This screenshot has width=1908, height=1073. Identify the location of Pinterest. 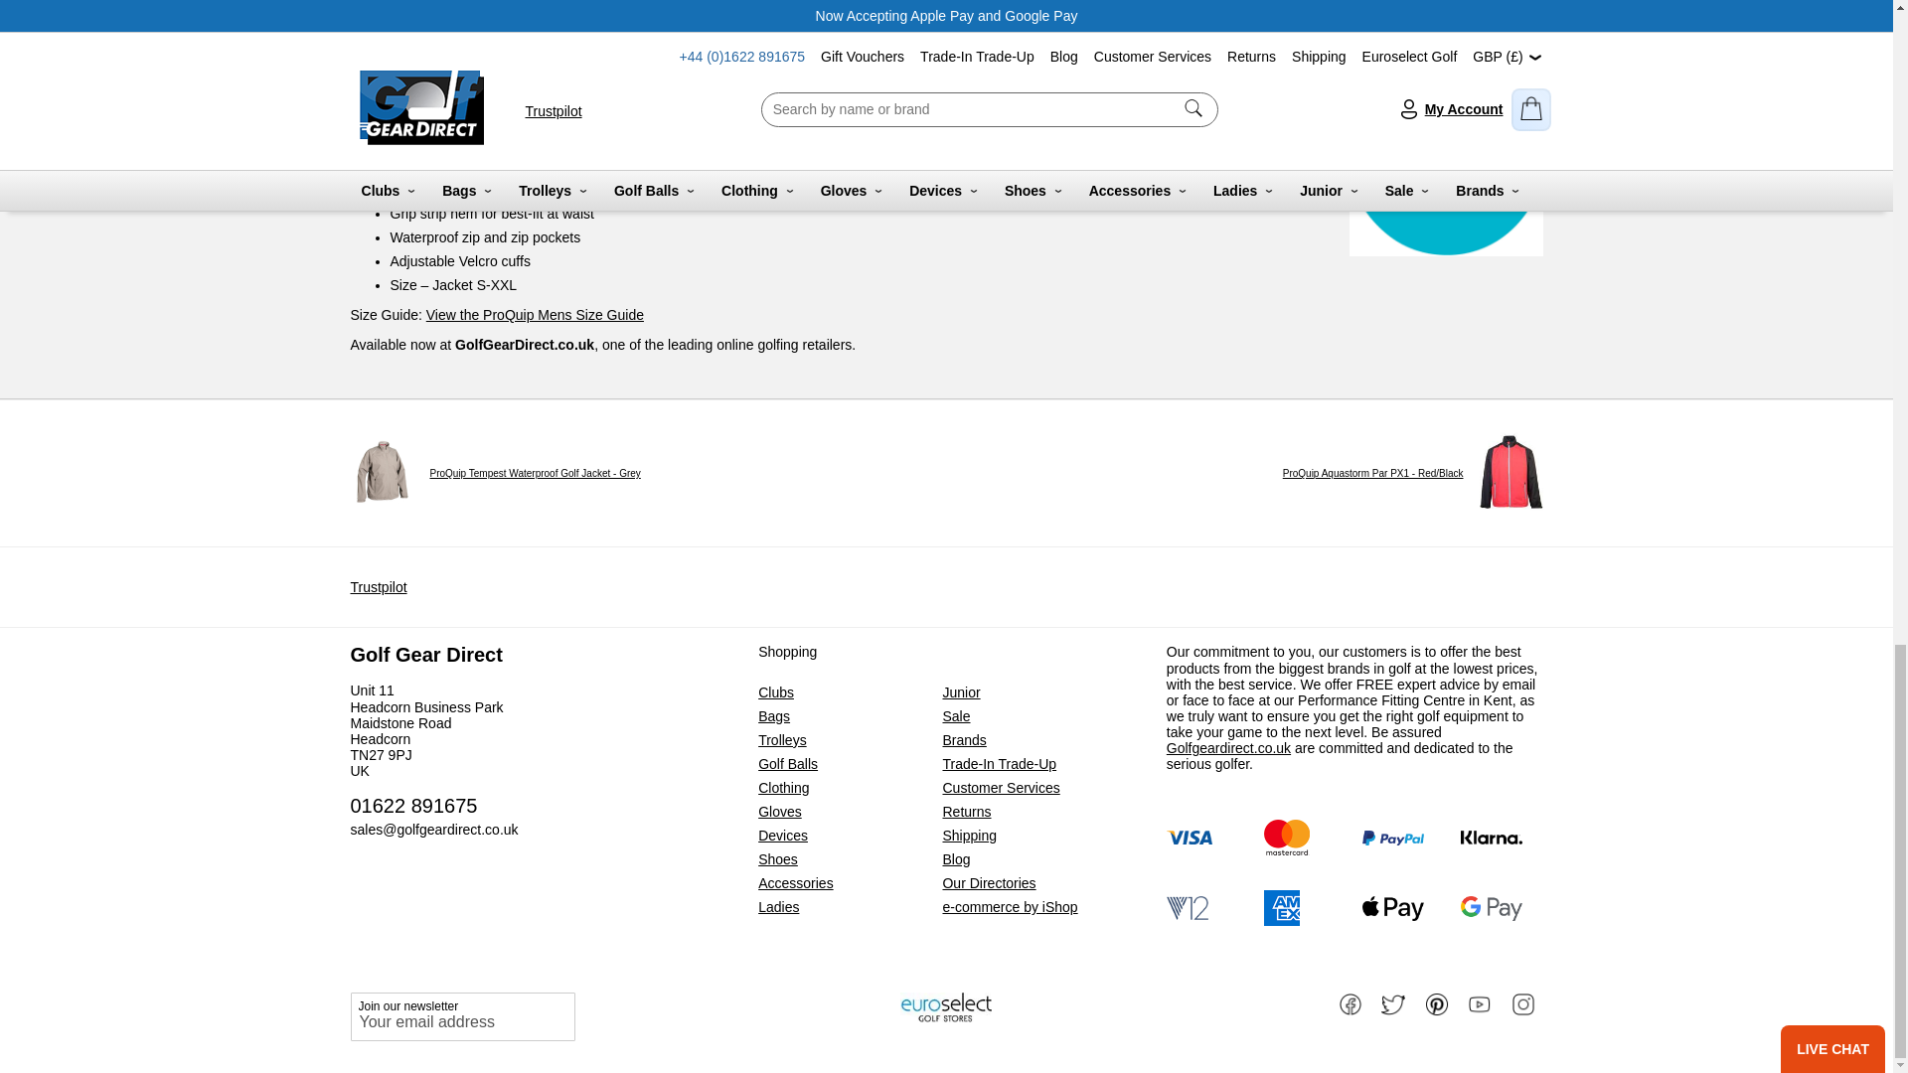
(1439, 1000).